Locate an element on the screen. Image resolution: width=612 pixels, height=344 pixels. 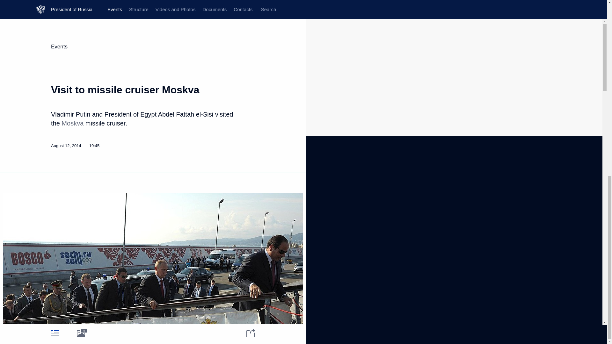
The Constitution of Russia is located at coordinates (132, 198).